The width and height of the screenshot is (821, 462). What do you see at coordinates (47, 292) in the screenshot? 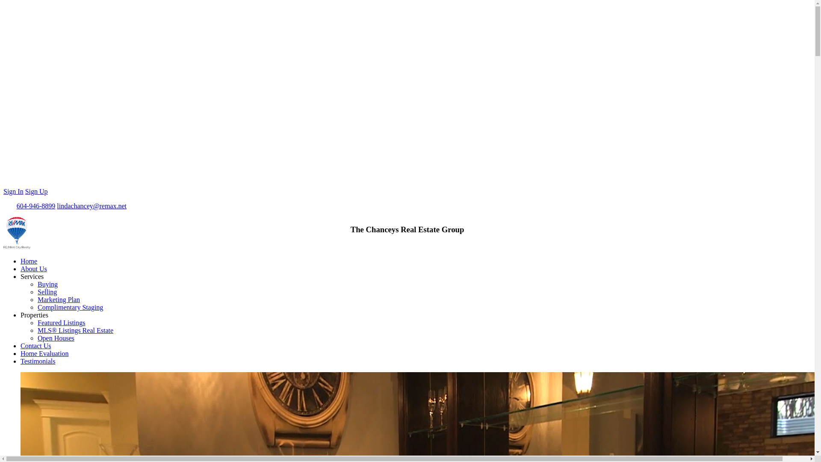
I see `Selling` at bounding box center [47, 292].